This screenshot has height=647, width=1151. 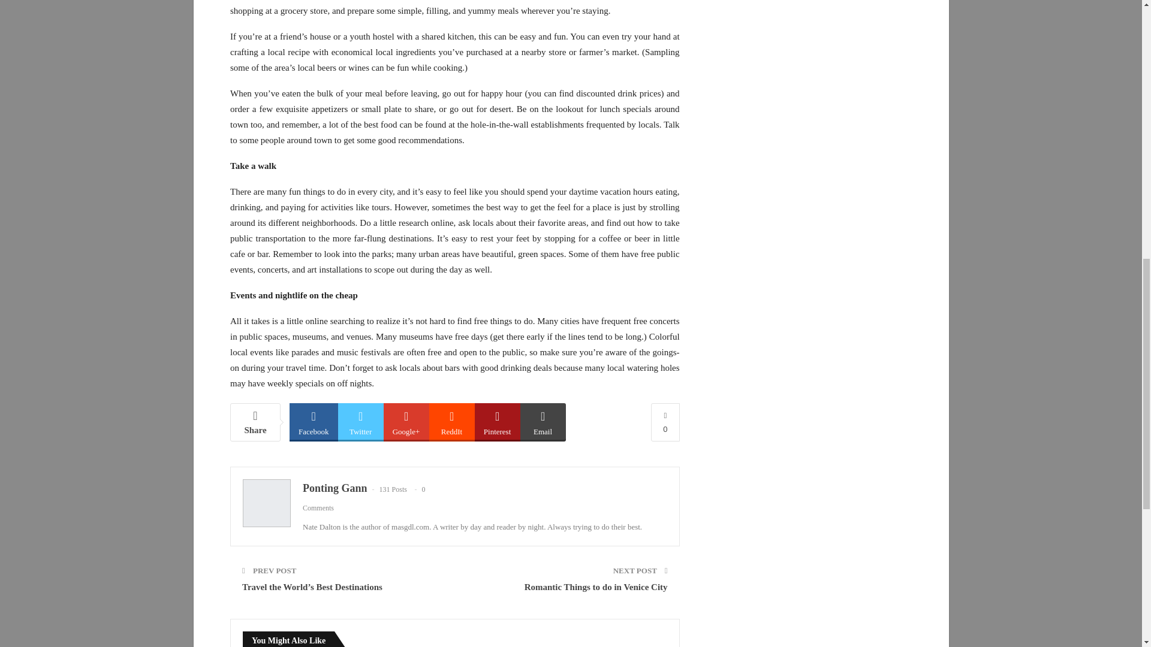 I want to click on Email, so click(x=543, y=421).